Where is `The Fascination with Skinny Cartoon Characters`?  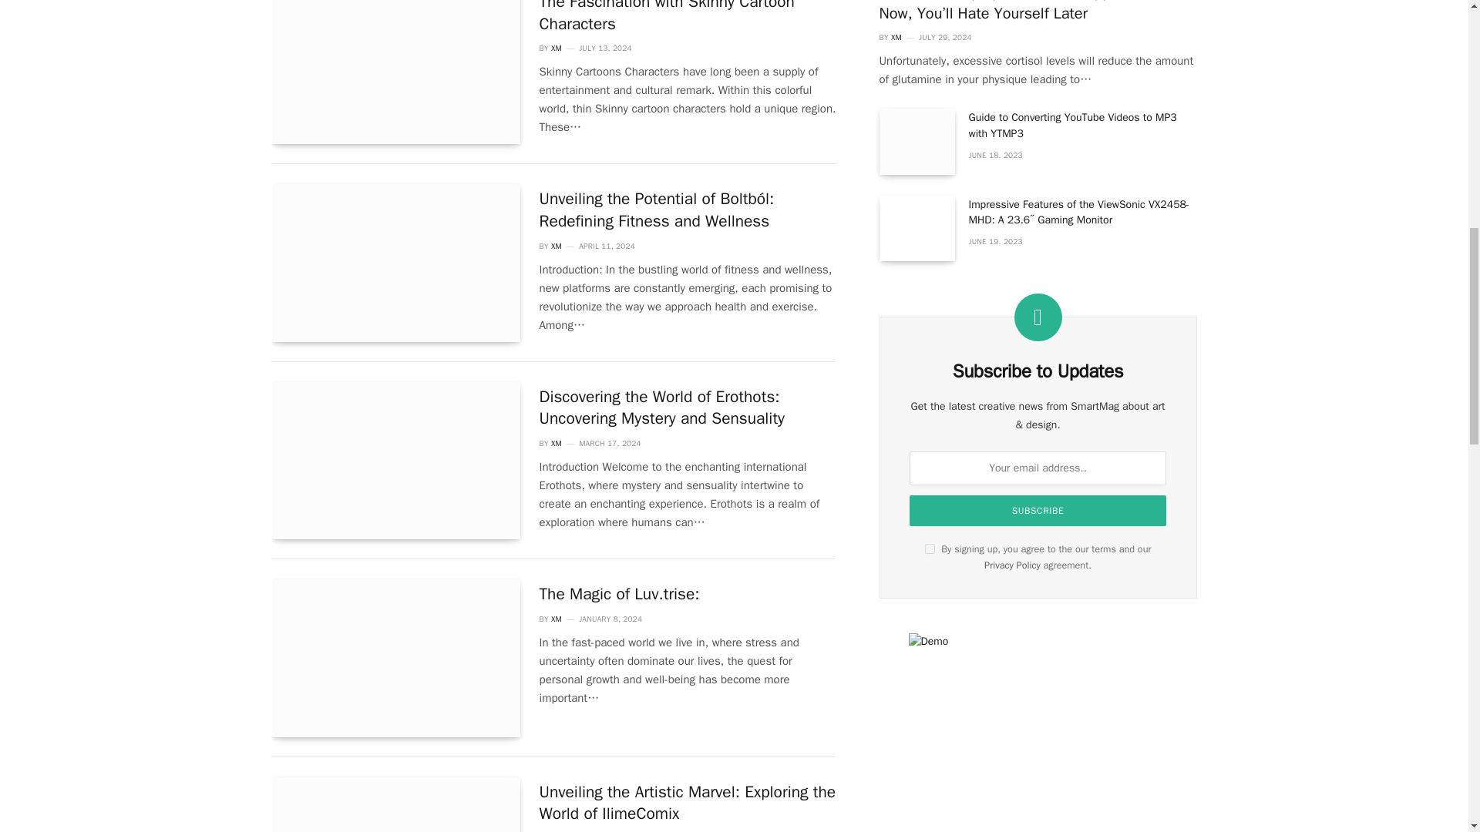
The Fascination with Skinny Cartoon Characters is located at coordinates (395, 72).